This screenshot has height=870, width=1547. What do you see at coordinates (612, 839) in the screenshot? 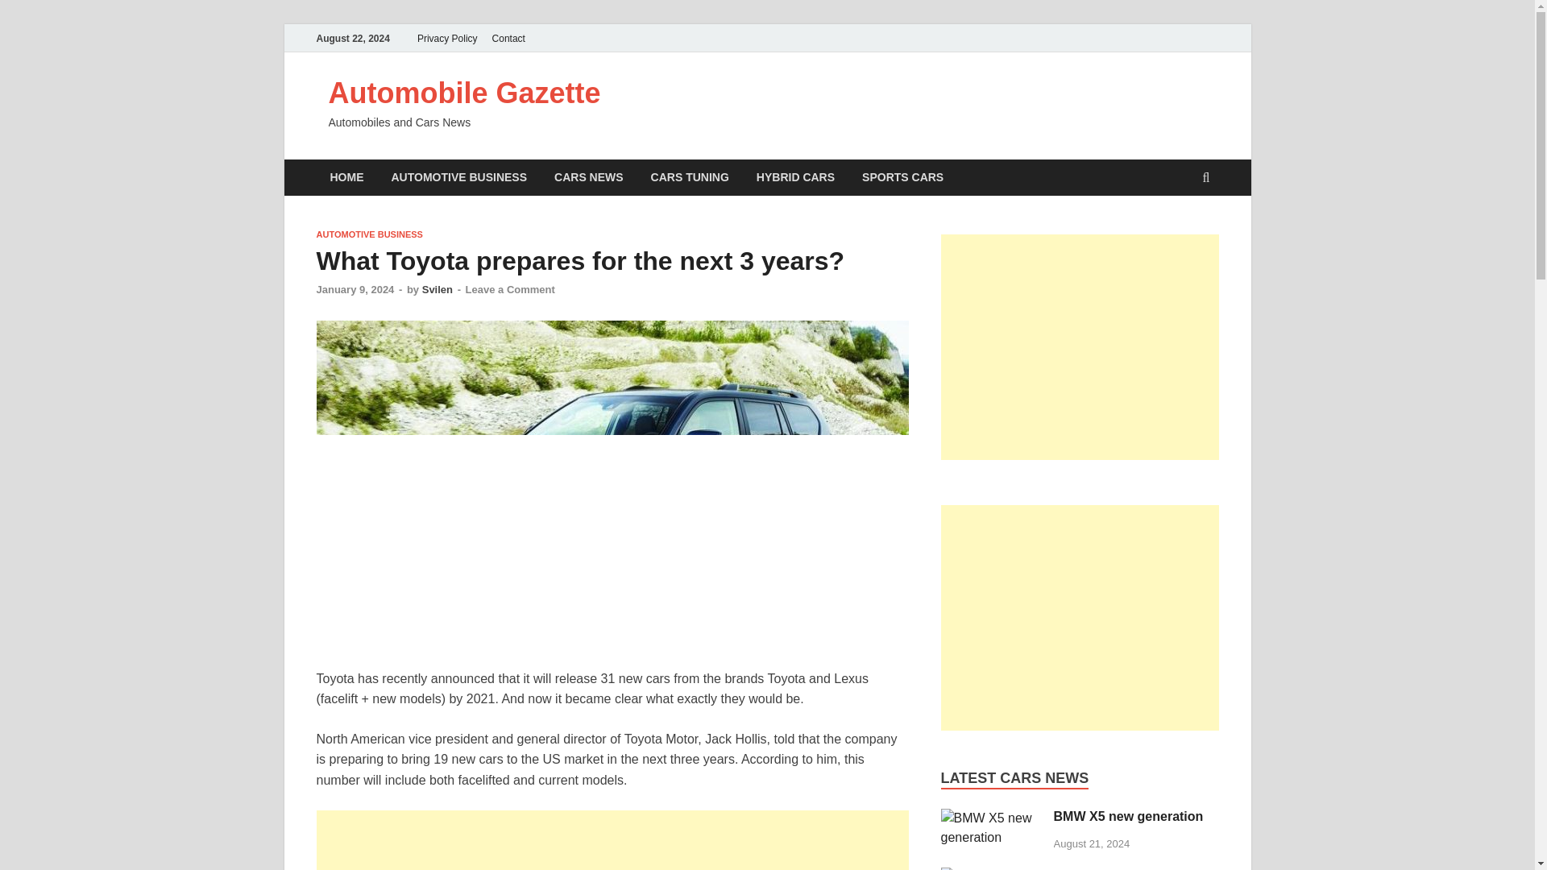
I see `Advertisement` at bounding box center [612, 839].